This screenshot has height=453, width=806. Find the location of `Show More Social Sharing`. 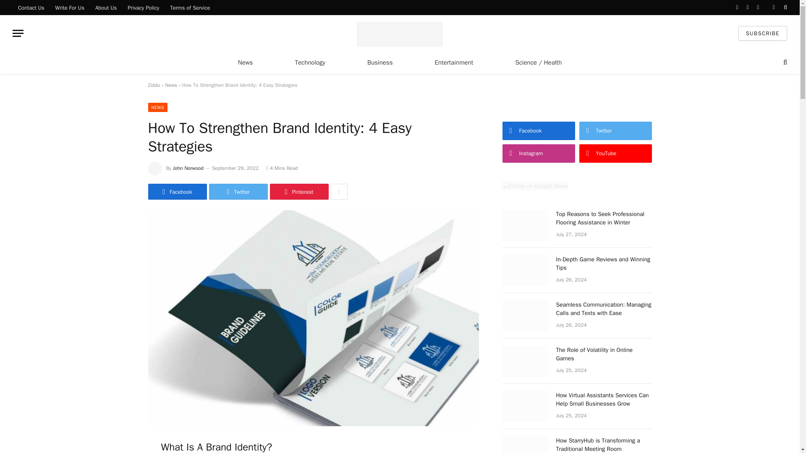

Show More Social Sharing is located at coordinates (339, 192).